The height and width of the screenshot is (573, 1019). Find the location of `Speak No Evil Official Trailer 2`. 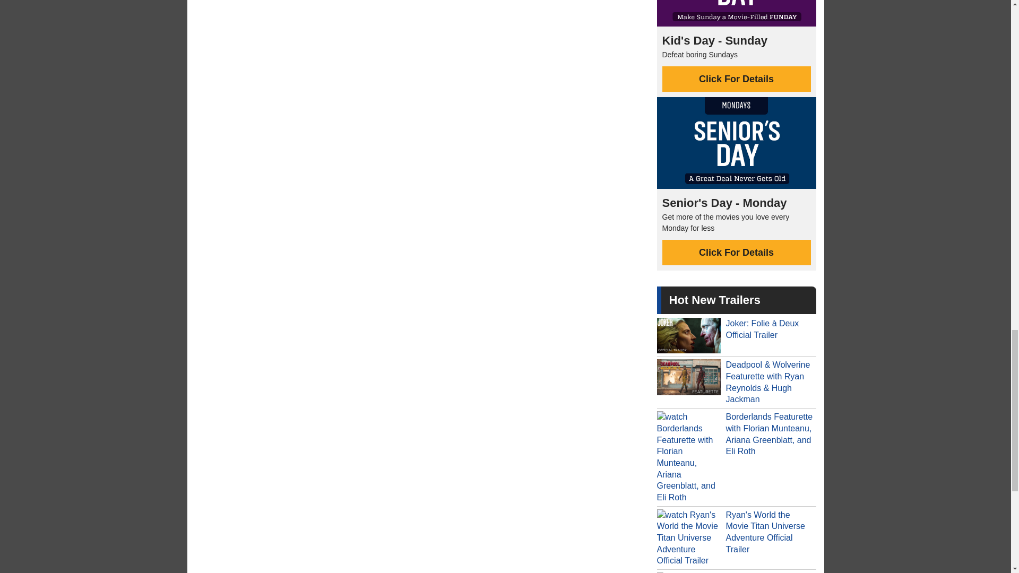

Speak No Evil Official Trailer 2 is located at coordinates (737, 571).